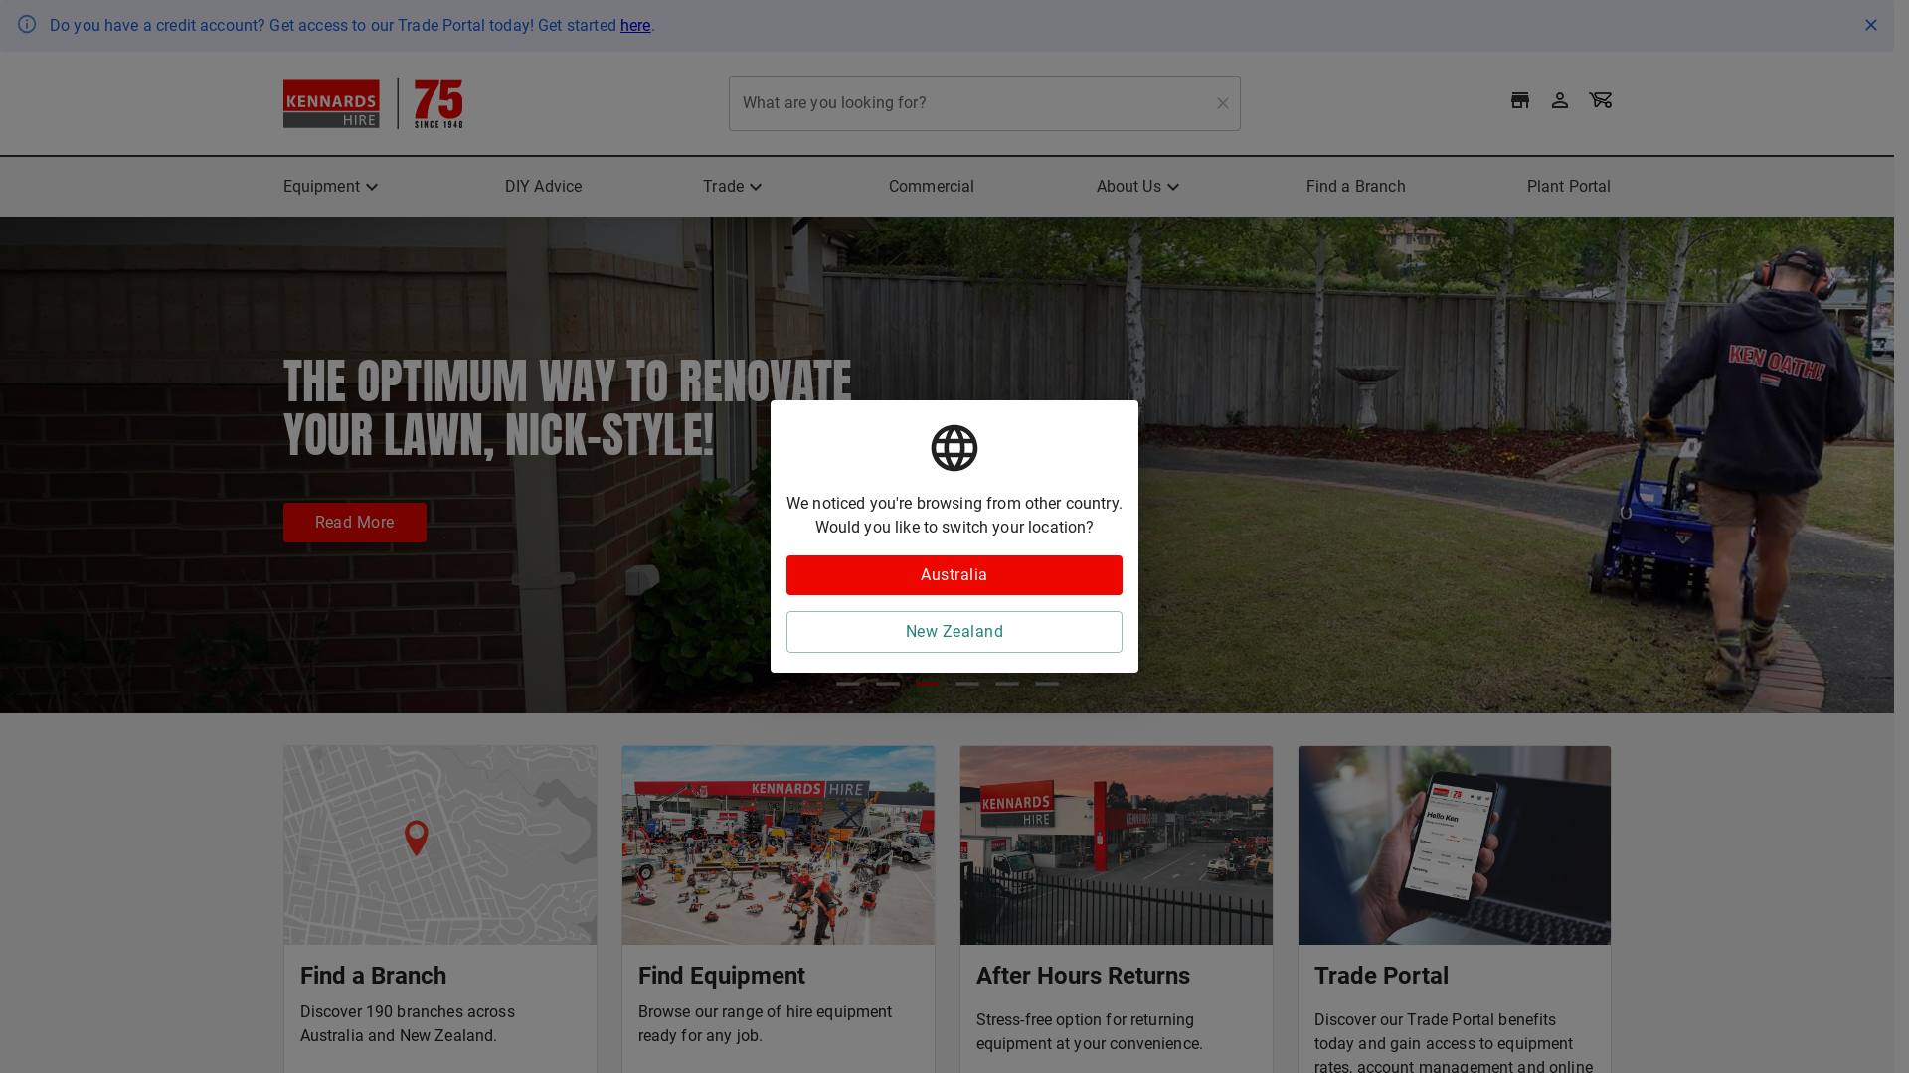  What do you see at coordinates (636, 26) in the screenshot?
I see `here` at bounding box center [636, 26].